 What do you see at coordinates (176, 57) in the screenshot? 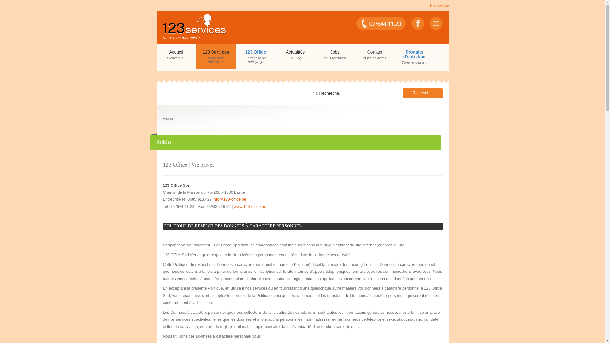
I see `Accueil
Bienvenue !` at bounding box center [176, 57].